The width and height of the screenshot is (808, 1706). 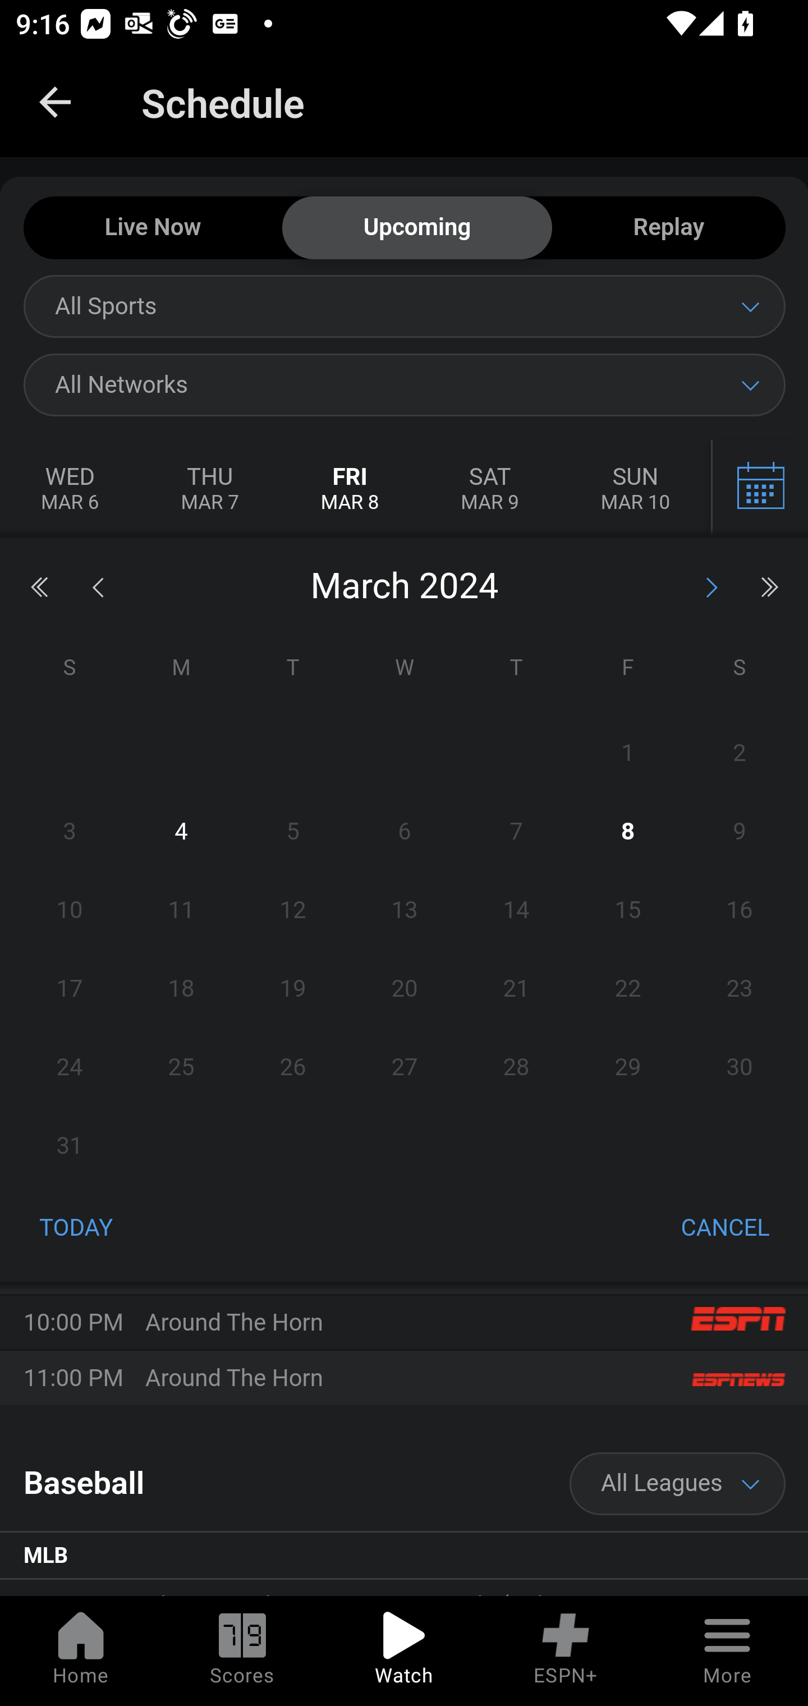 I want to click on More, so click(x=727, y=1651).